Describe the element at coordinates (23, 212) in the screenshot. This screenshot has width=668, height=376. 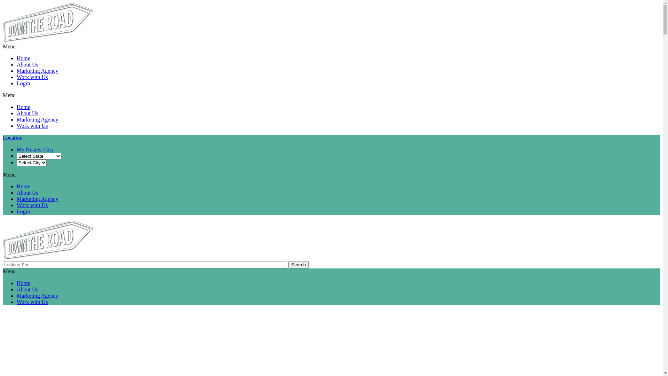
I see `Login` at that location.